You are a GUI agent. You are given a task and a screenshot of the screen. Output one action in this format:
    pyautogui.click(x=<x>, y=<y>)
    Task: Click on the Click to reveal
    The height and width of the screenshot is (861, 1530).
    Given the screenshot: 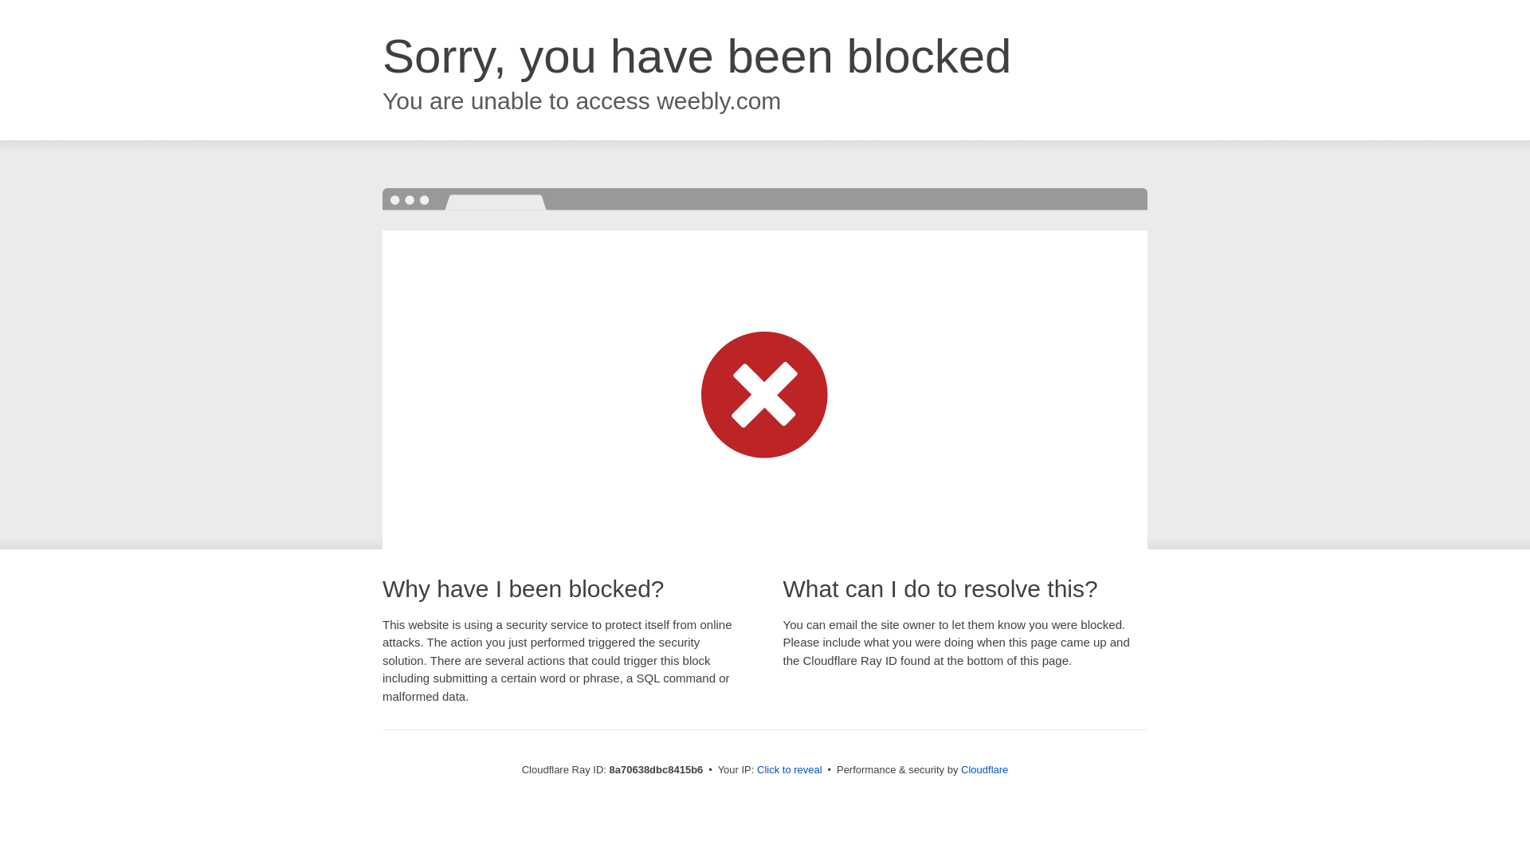 What is the action you would take?
    pyautogui.click(x=790, y=770)
    